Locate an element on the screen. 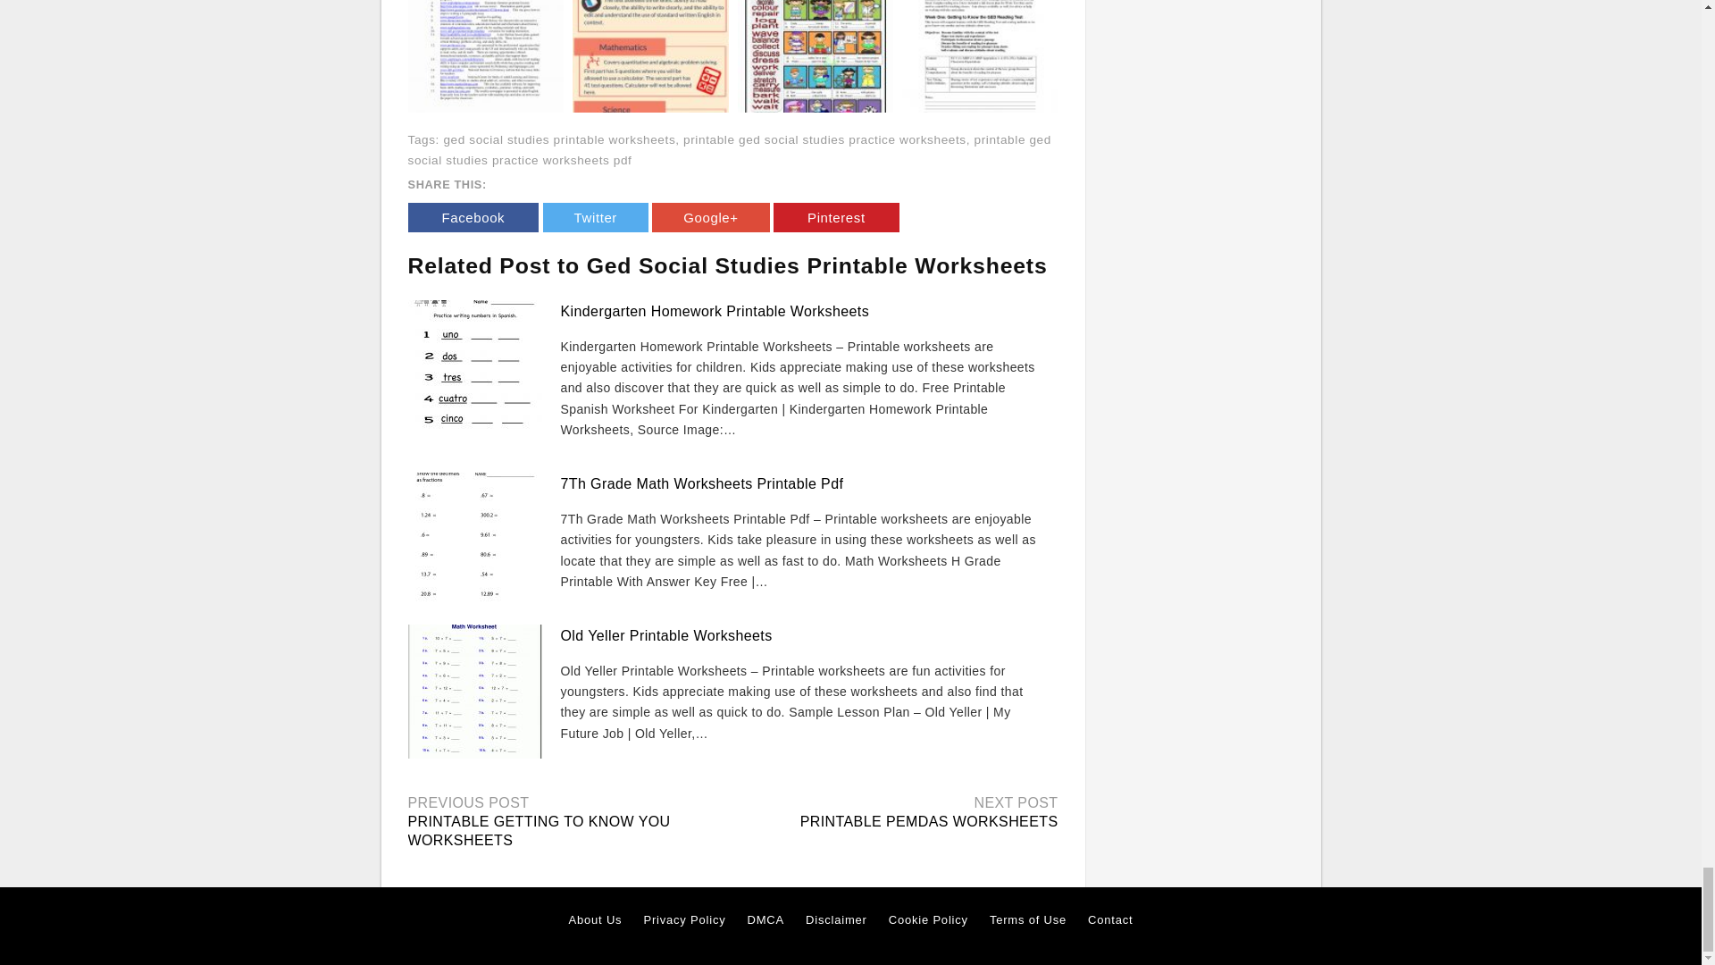 The image size is (1715, 965). printable ged social studies practice worksheets pdf is located at coordinates (729, 150).